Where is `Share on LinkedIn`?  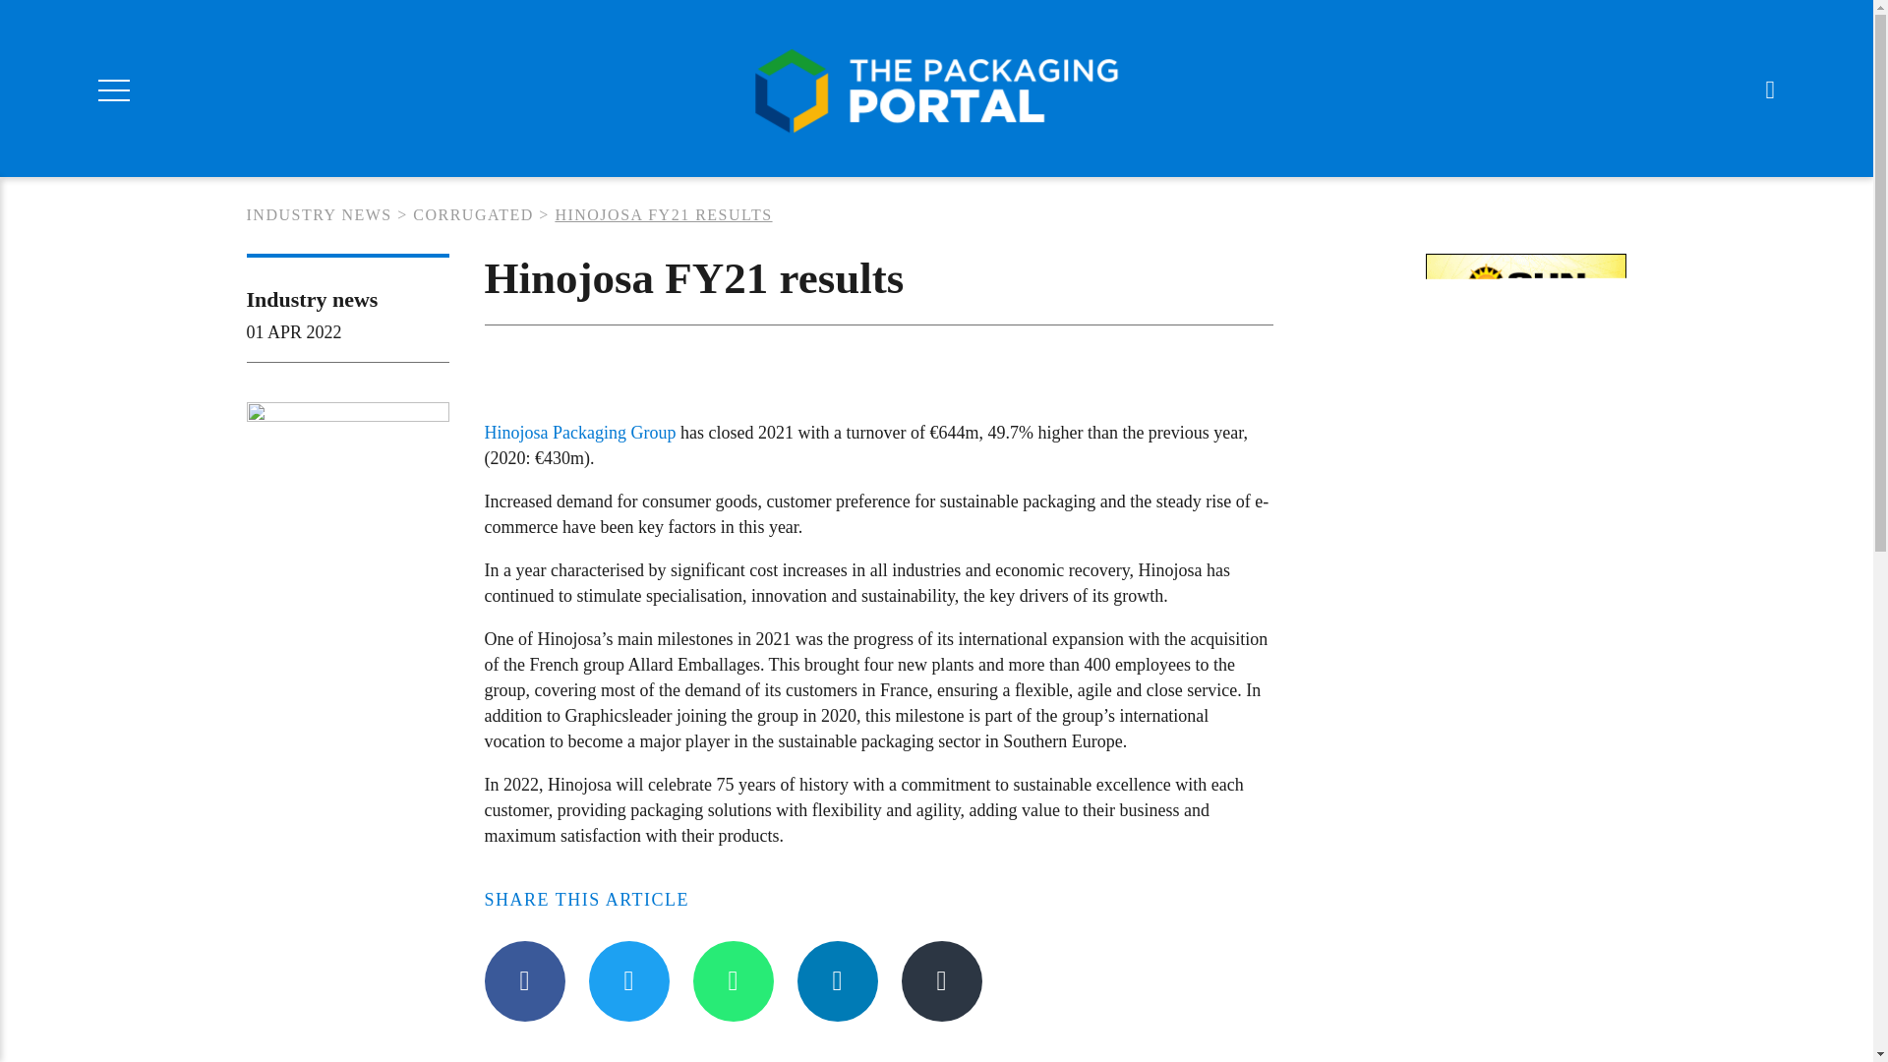
Share on LinkedIn is located at coordinates (837, 980).